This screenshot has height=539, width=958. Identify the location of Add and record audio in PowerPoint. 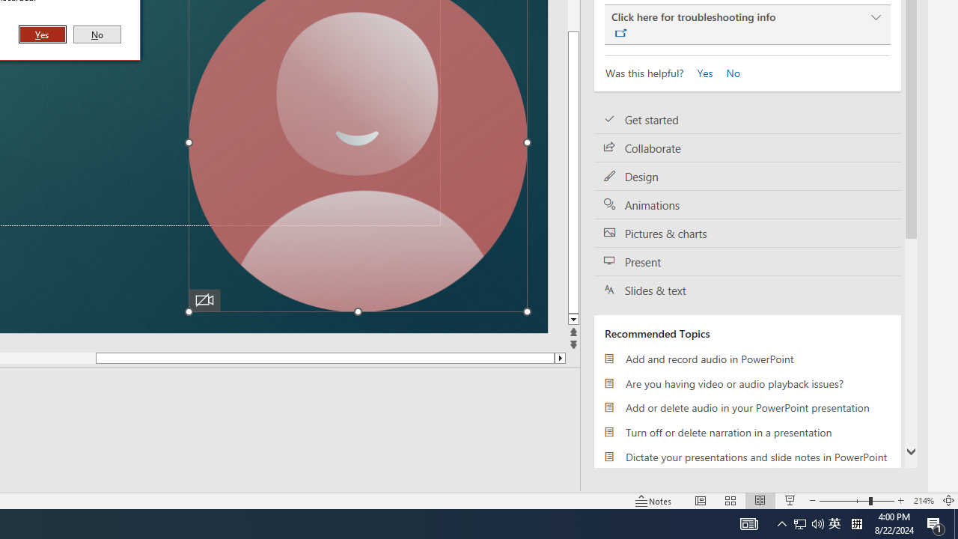
(747, 359).